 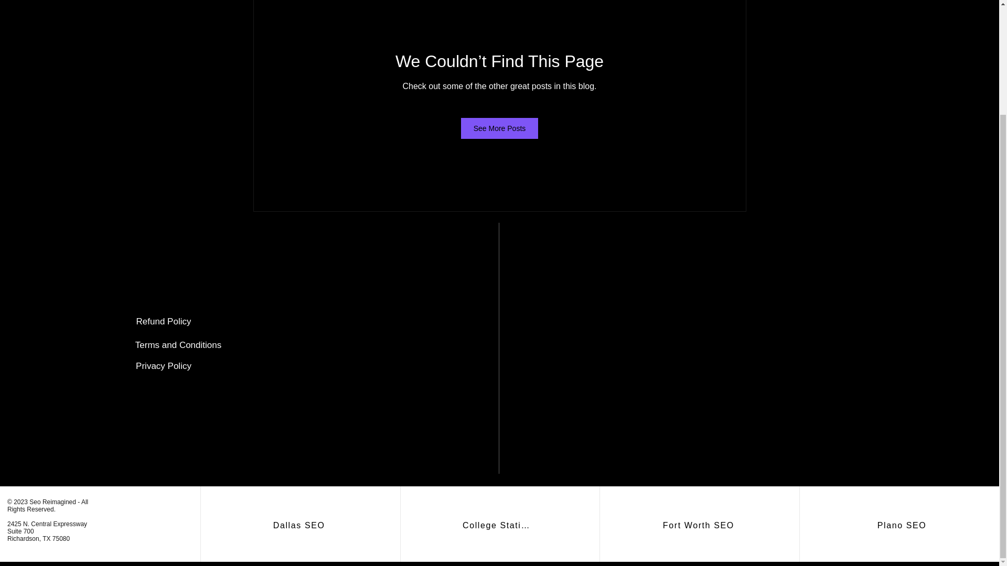 I want to click on Terms and Conditions, so click(x=178, y=345).